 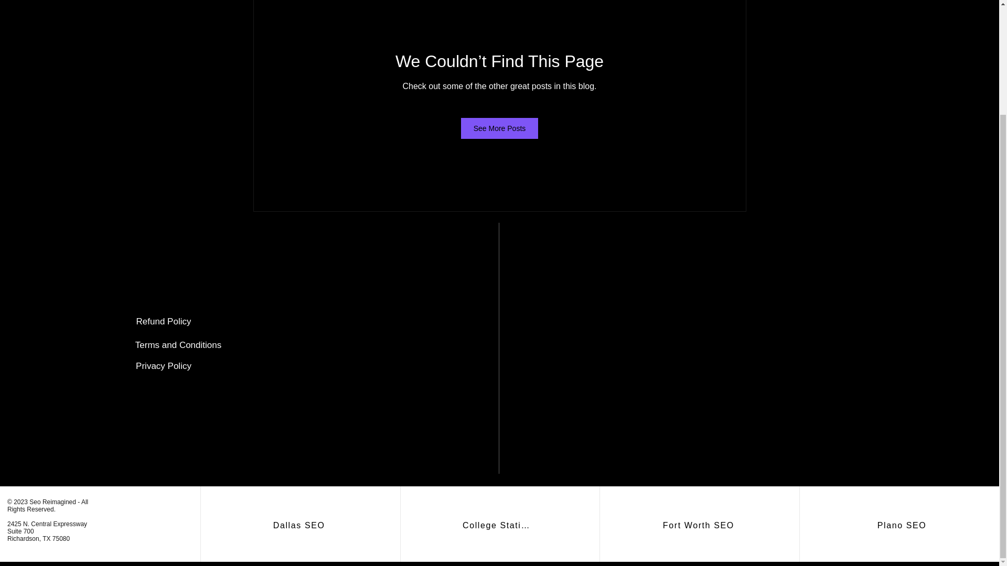 I want to click on Terms and Conditions, so click(x=178, y=345).